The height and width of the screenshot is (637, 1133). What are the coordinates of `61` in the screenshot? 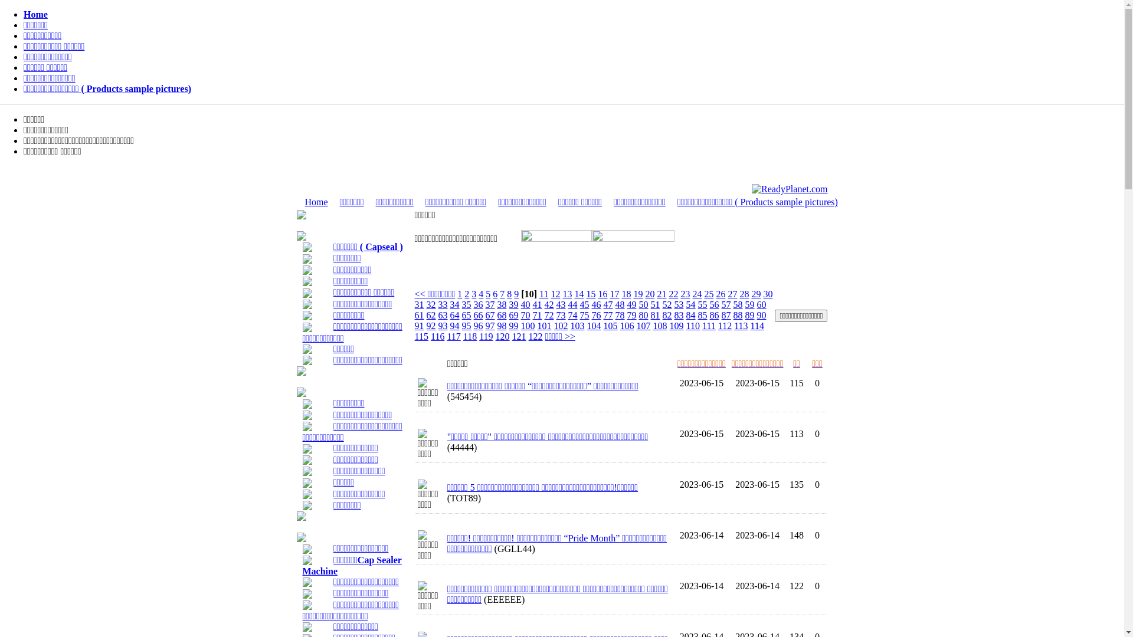 It's located at (420, 315).